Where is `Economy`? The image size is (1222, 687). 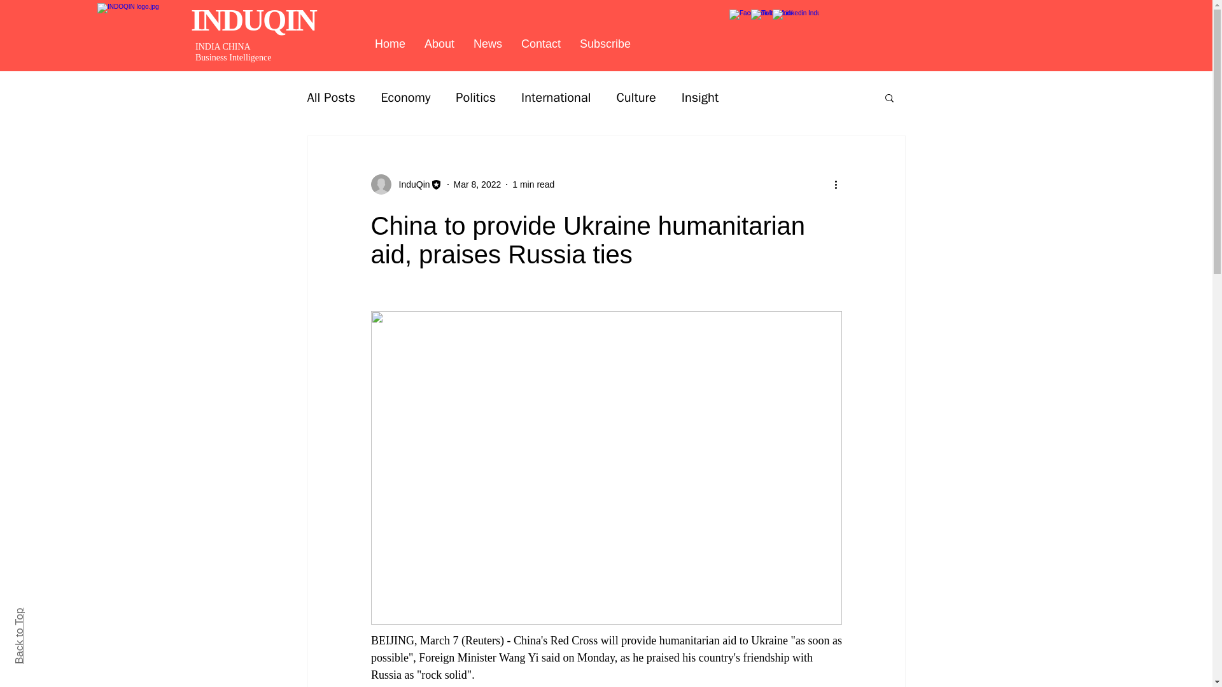 Economy is located at coordinates (405, 98).